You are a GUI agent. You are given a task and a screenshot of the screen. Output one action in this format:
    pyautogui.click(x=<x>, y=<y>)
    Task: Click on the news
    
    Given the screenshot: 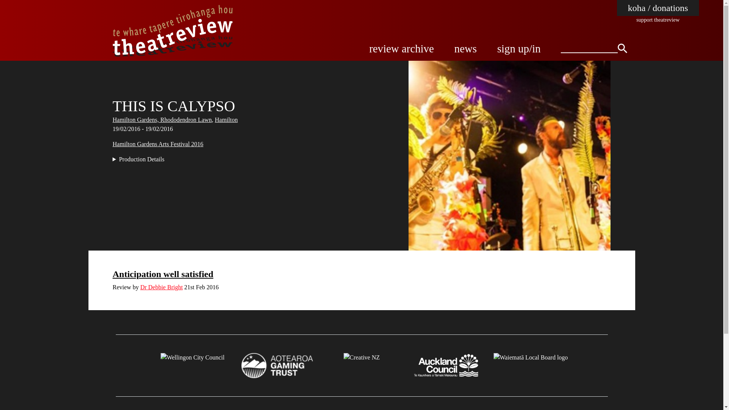 What is the action you would take?
    pyautogui.click(x=465, y=49)
    